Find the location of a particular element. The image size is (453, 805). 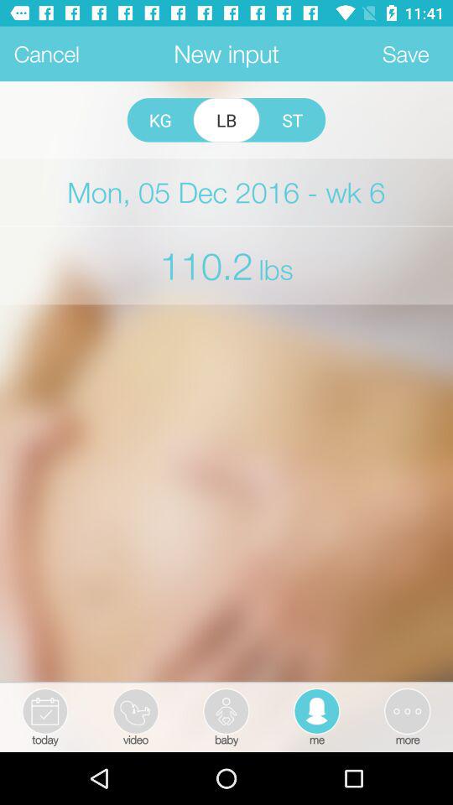

swipe until the kg icon is located at coordinates (159, 120).